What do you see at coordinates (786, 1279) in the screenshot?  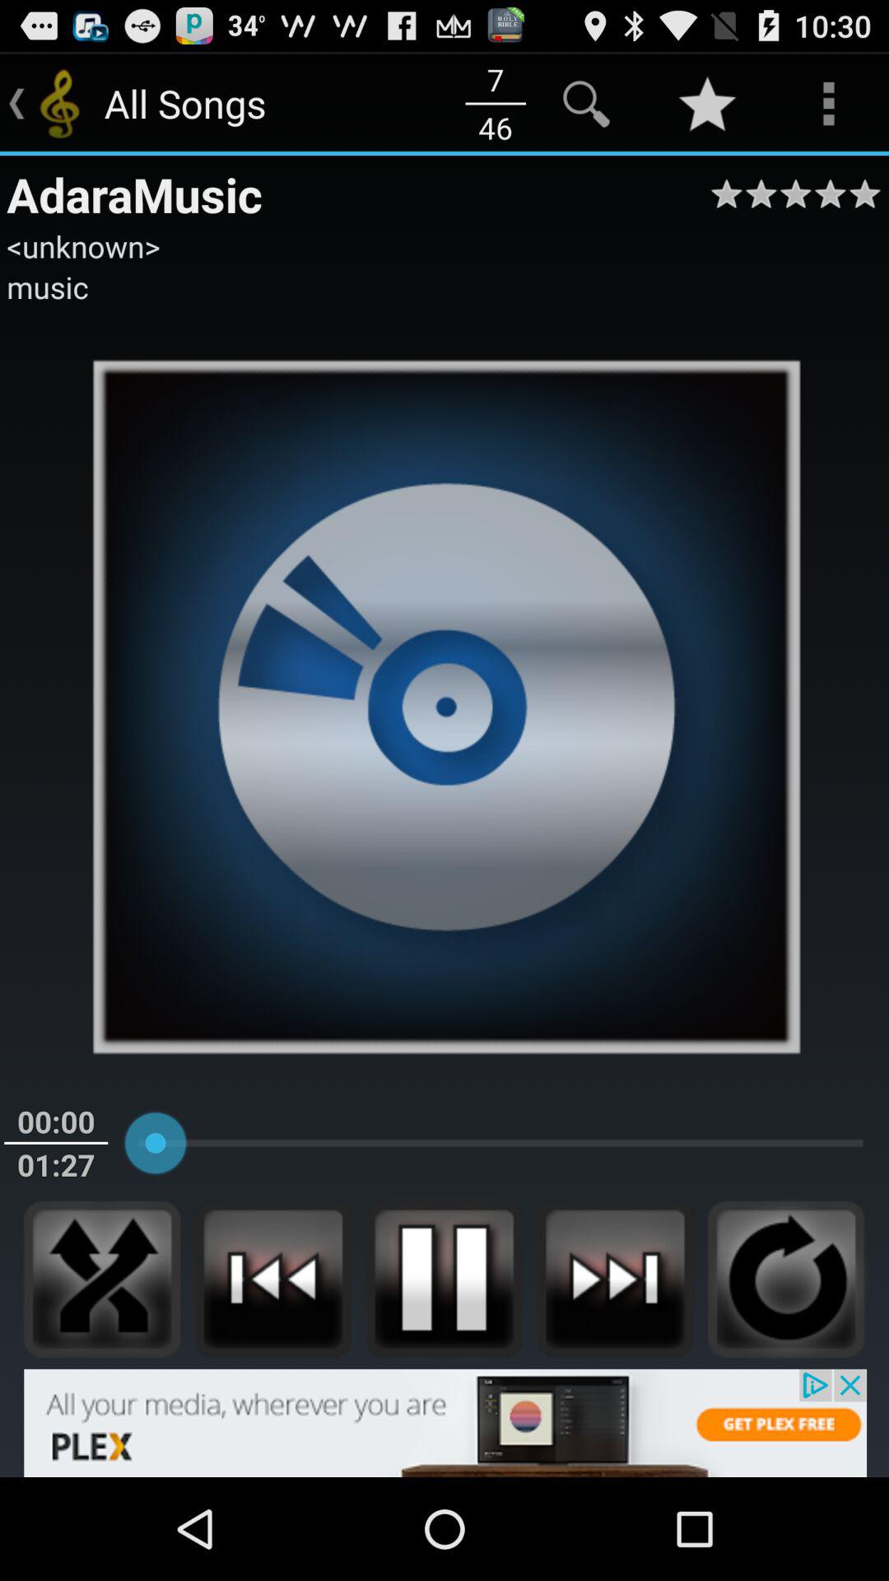 I see `replay song` at bounding box center [786, 1279].